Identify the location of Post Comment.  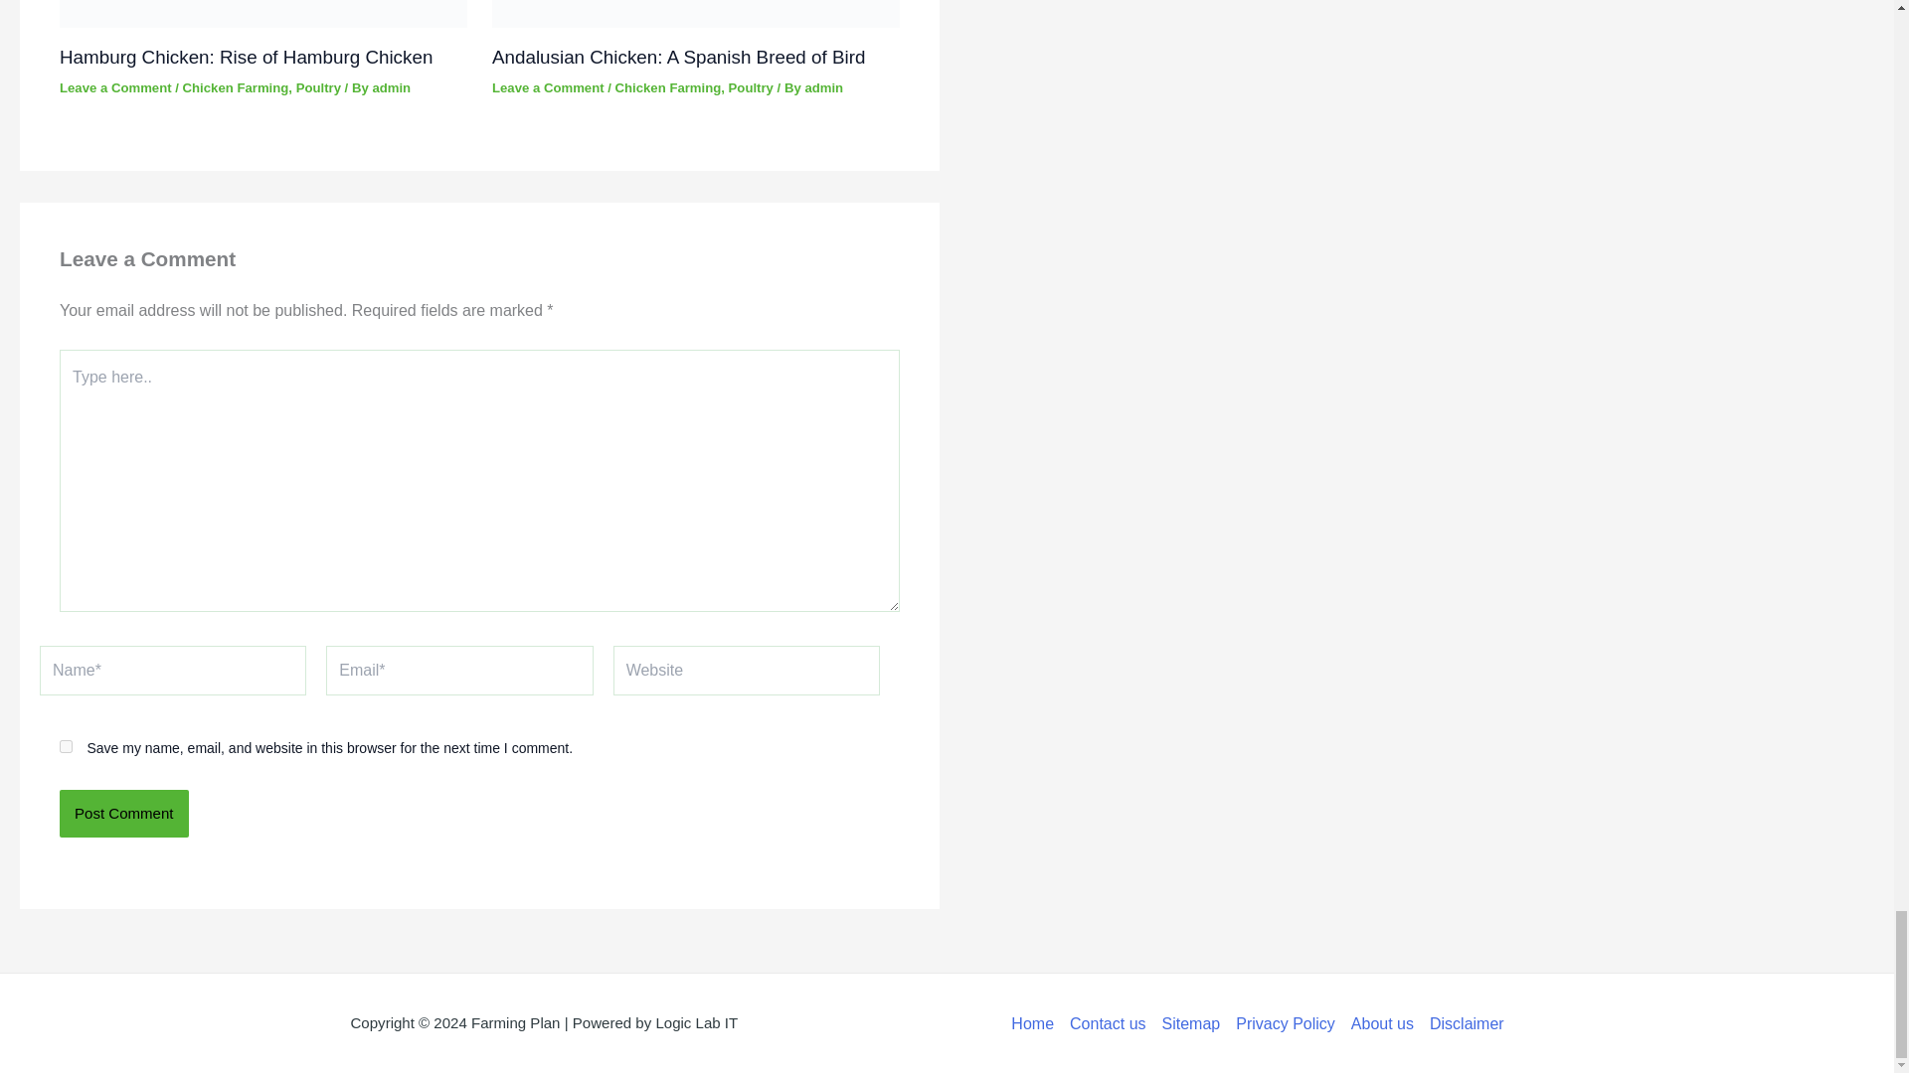
(123, 813).